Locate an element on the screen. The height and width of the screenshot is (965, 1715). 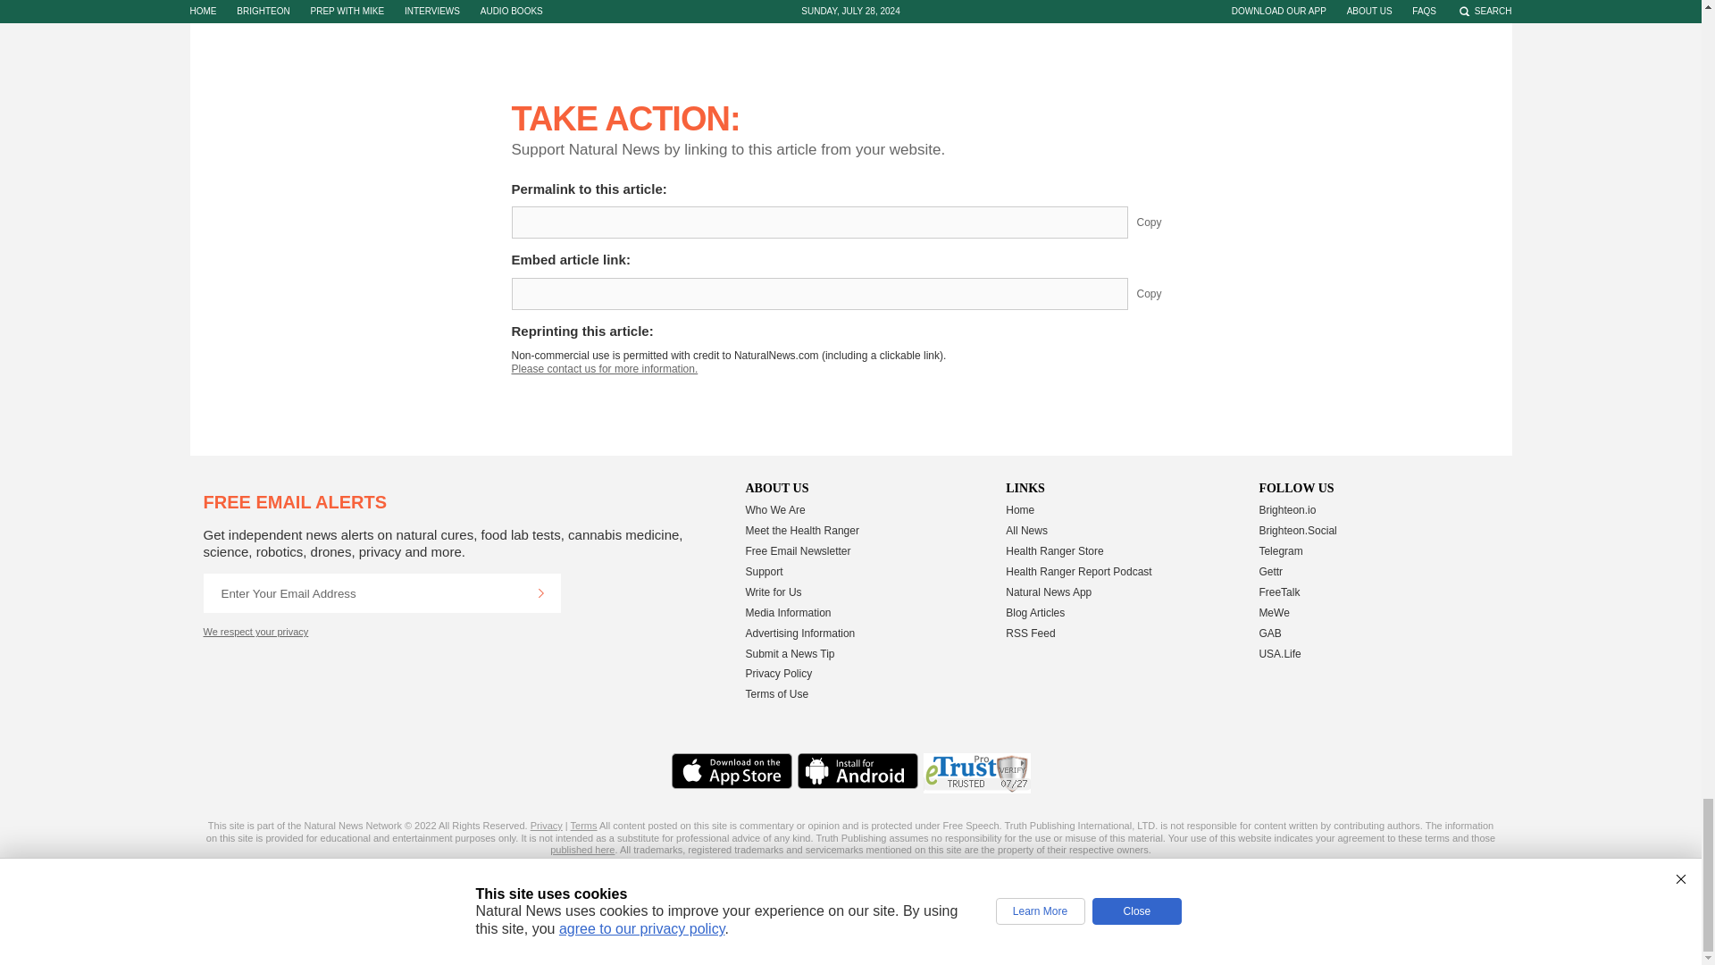
Copy Permalink is located at coordinates (1163, 222).